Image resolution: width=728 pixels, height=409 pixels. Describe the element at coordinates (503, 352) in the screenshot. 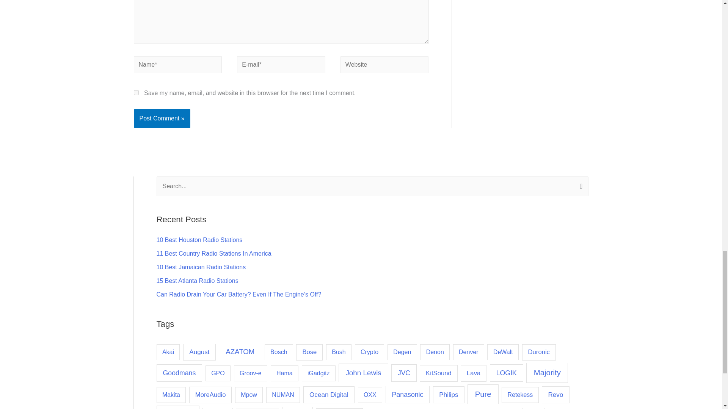

I see `DeWalt` at that location.